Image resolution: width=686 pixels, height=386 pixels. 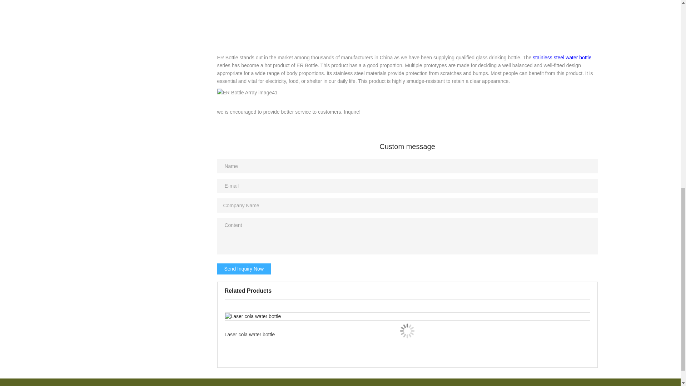 I want to click on stainless steel water bottle, so click(x=562, y=57).